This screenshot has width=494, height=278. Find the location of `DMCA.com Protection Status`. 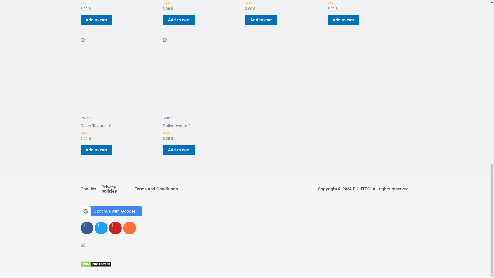

DMCA.com Protection Status is located at coordinates (96, 264).